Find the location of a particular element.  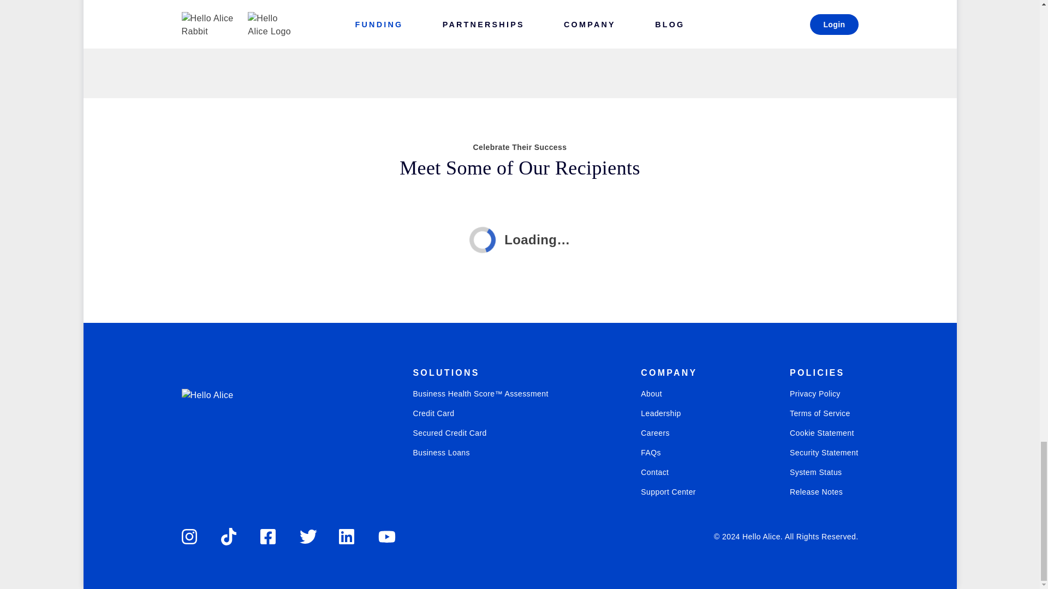

System Status is located at coordinates (824, 472).